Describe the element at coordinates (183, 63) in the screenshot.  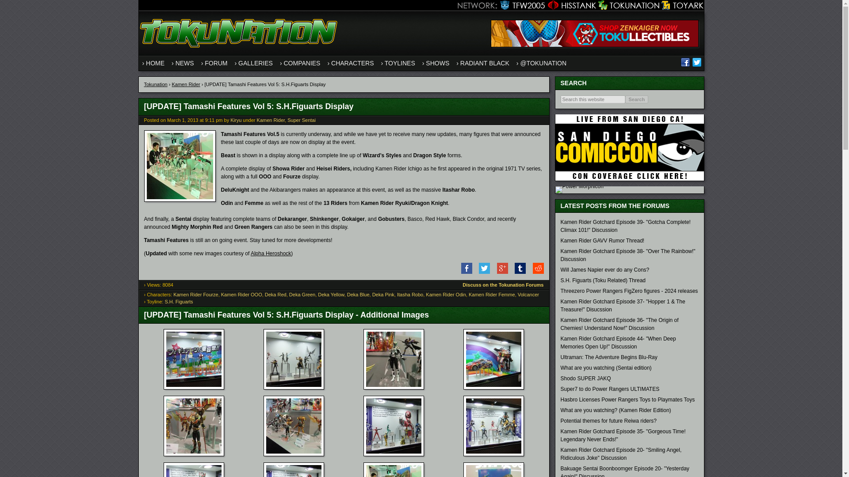
I see `NEWS` at that location.